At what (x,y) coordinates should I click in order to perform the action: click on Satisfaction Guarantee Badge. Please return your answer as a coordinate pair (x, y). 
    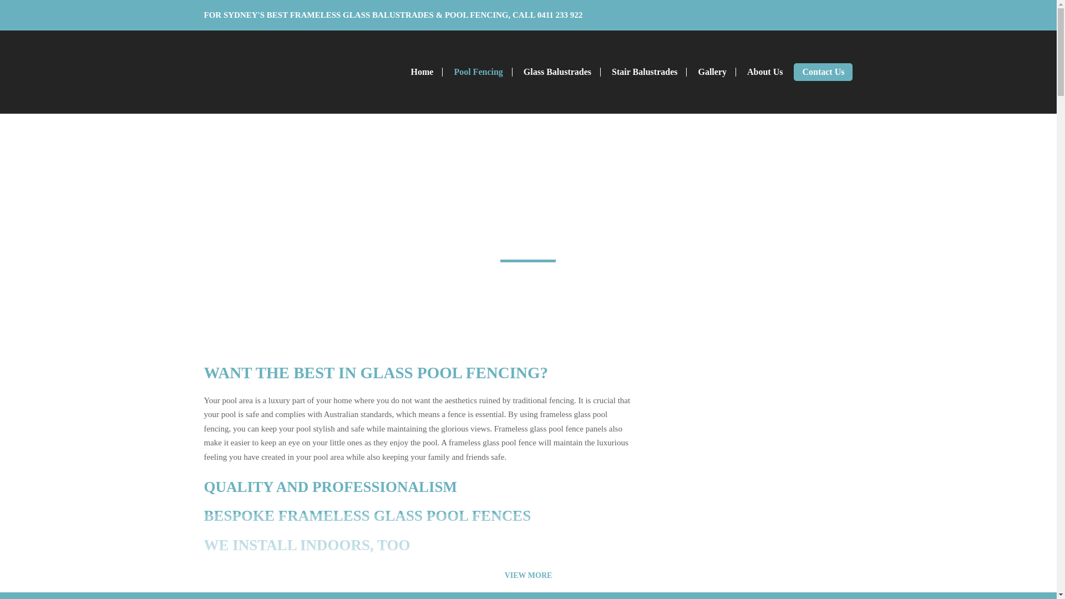
    Looking at the image, I should click on (757, 479).